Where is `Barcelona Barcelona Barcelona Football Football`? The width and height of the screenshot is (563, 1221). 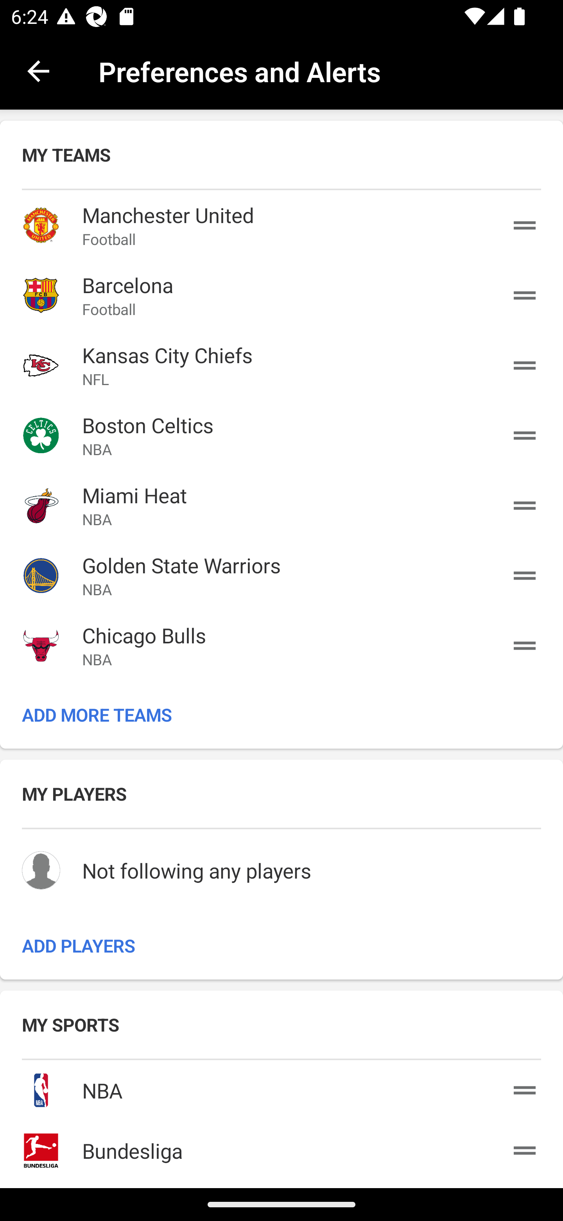 Barcelona Barcelona Barcelona Football Football is located at coordinates (281, 295).